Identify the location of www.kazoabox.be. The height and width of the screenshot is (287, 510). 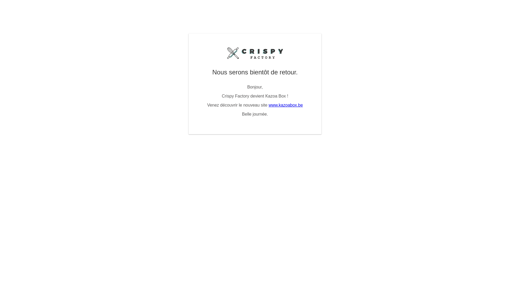
(286, 105).